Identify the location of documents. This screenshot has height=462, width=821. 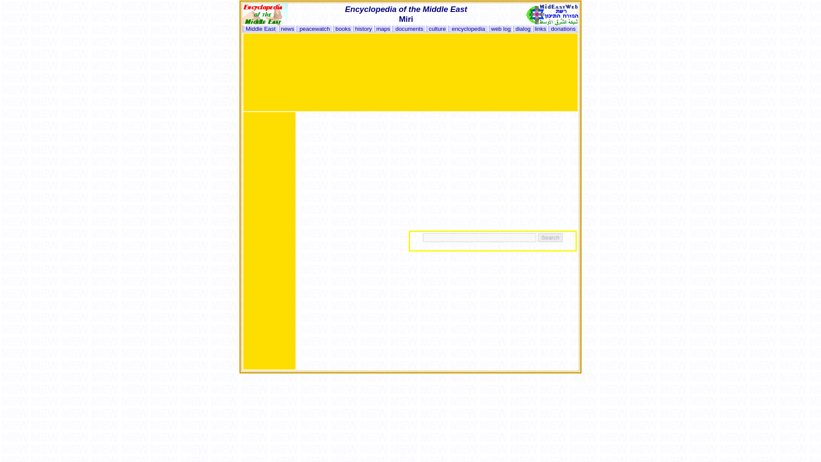
(410, 29).